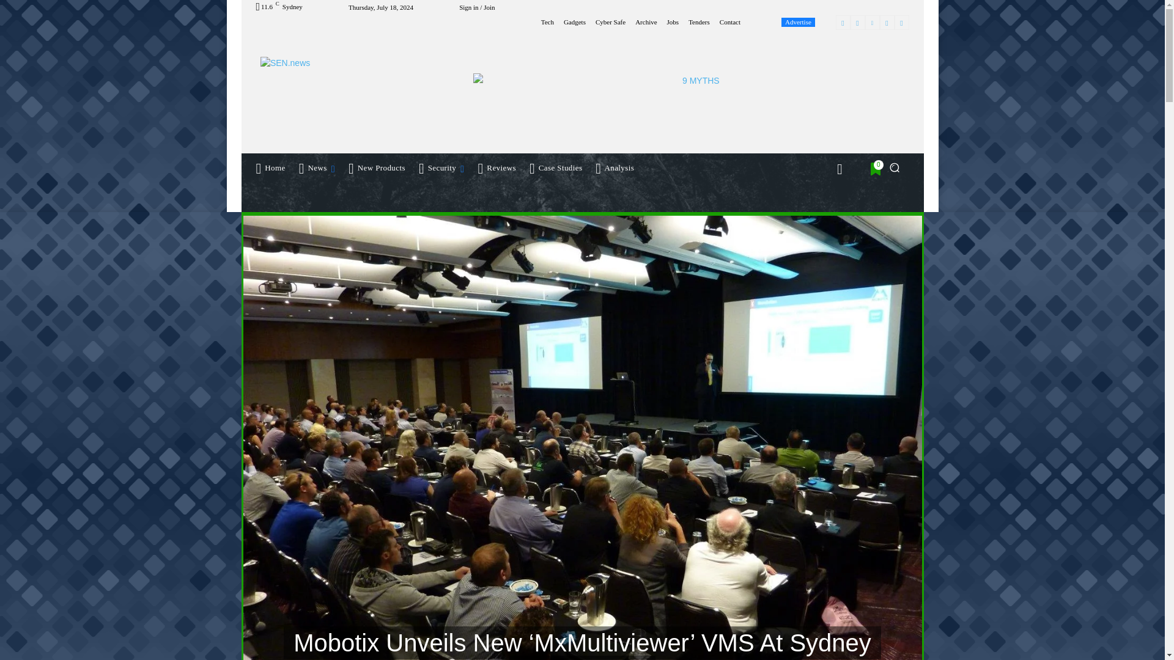 This screenshot has height=660, width=1174. Describe the element at coordinates (575, 22) in the screenshot. I see `Gadgets` at that location.